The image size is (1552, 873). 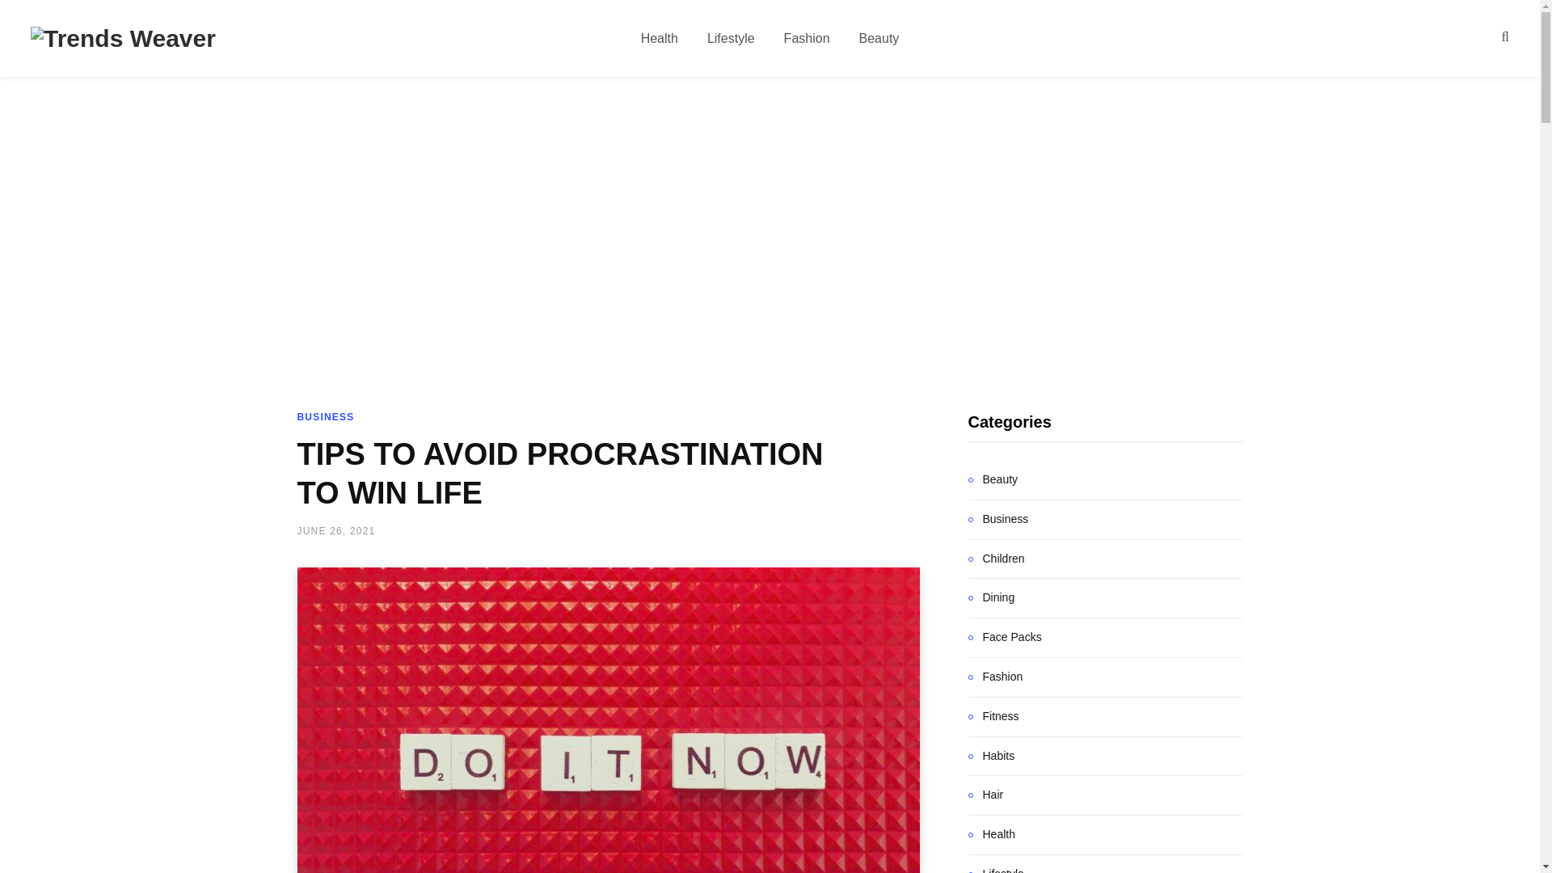 What do you see at coordinates (123, 39) in the screenshot?
I see `Trends Weaver` at bounding box center [123, 39].